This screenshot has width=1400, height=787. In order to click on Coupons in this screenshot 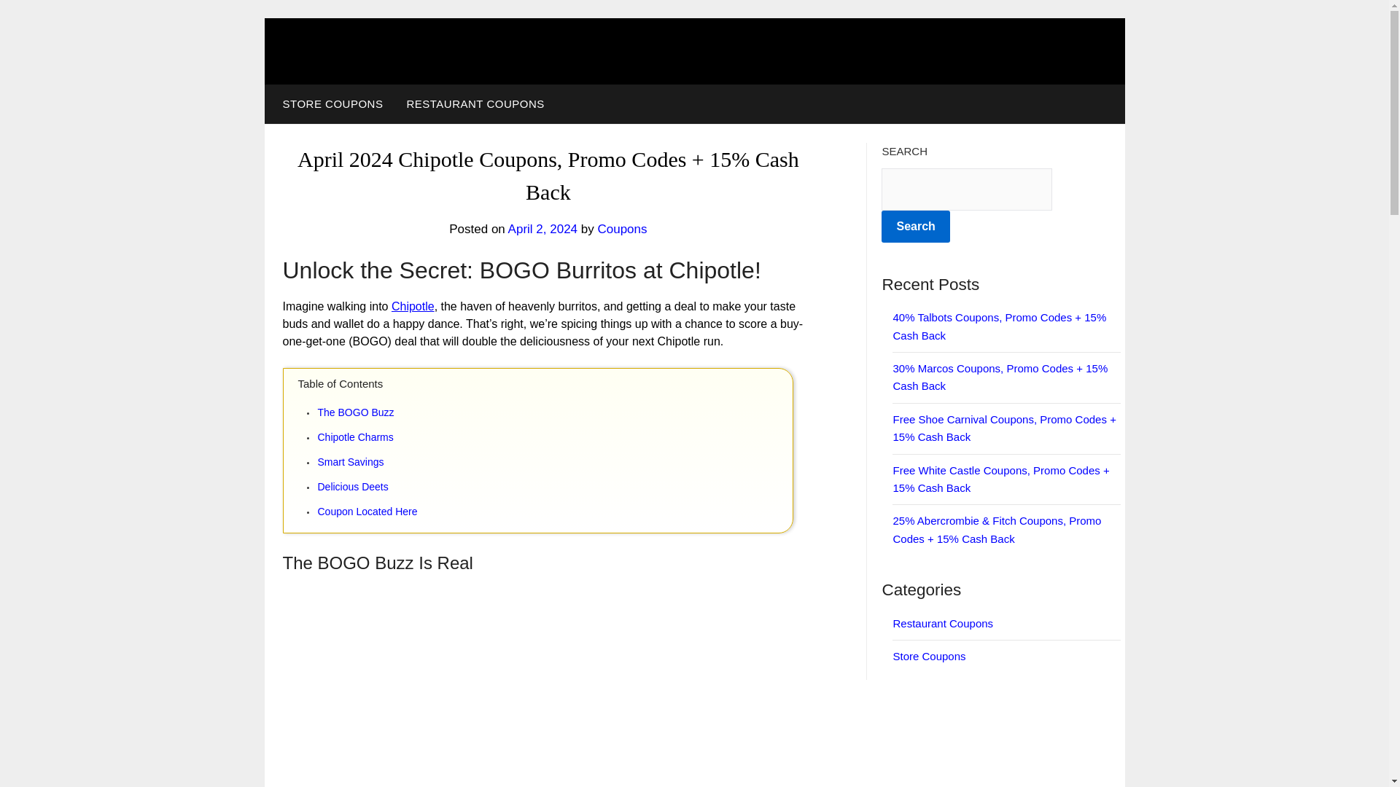, I will do `click(622, 229)`.